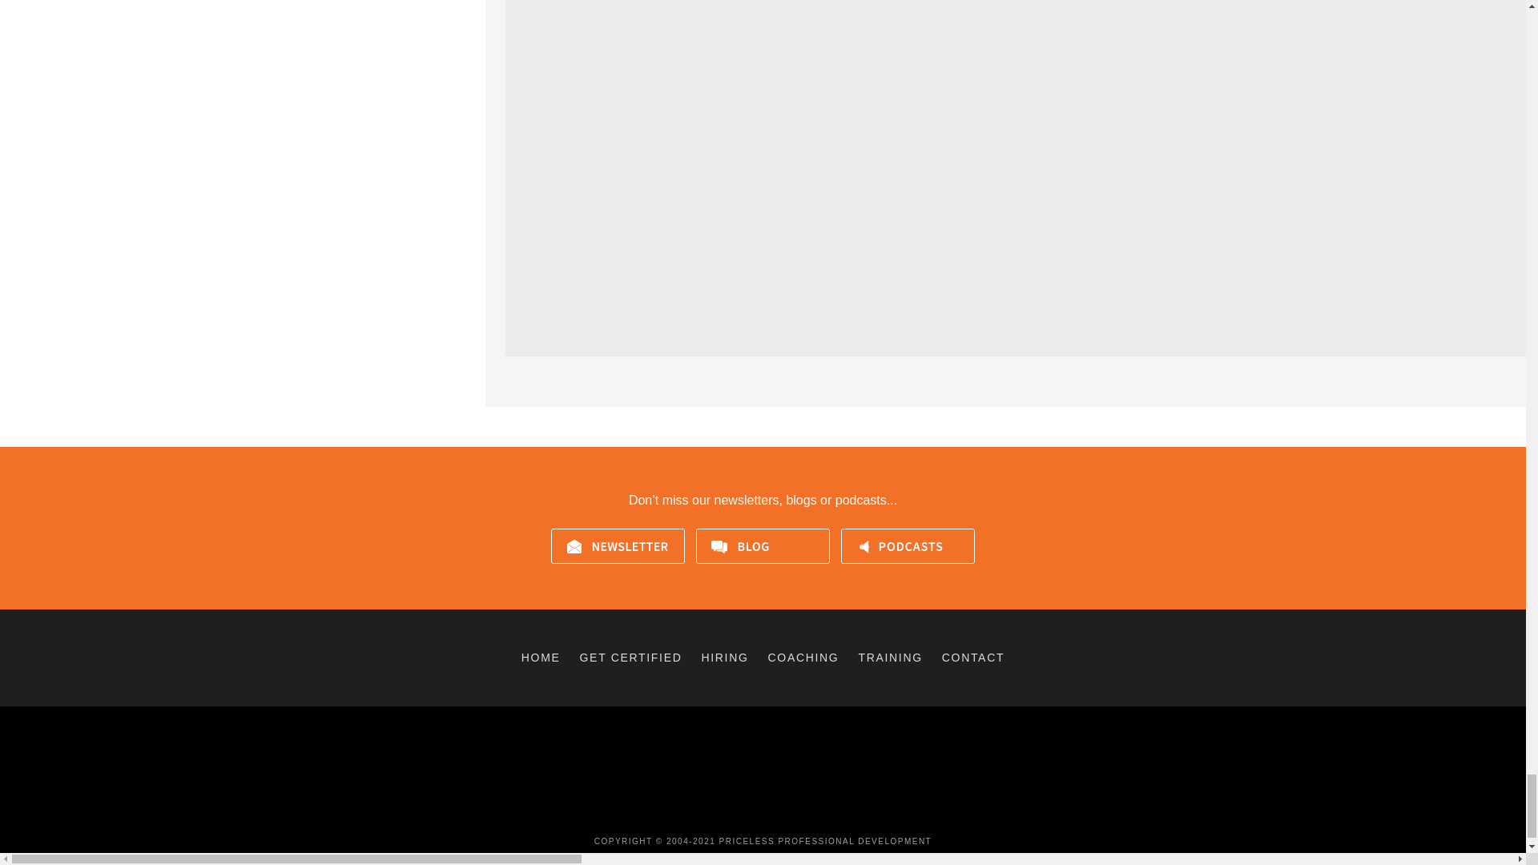 This screenshot has height=865, width=1538. Describe the element at coordinates (751, 812) in the screenshot. I see `Priceless Professional on Twitter` at that location.